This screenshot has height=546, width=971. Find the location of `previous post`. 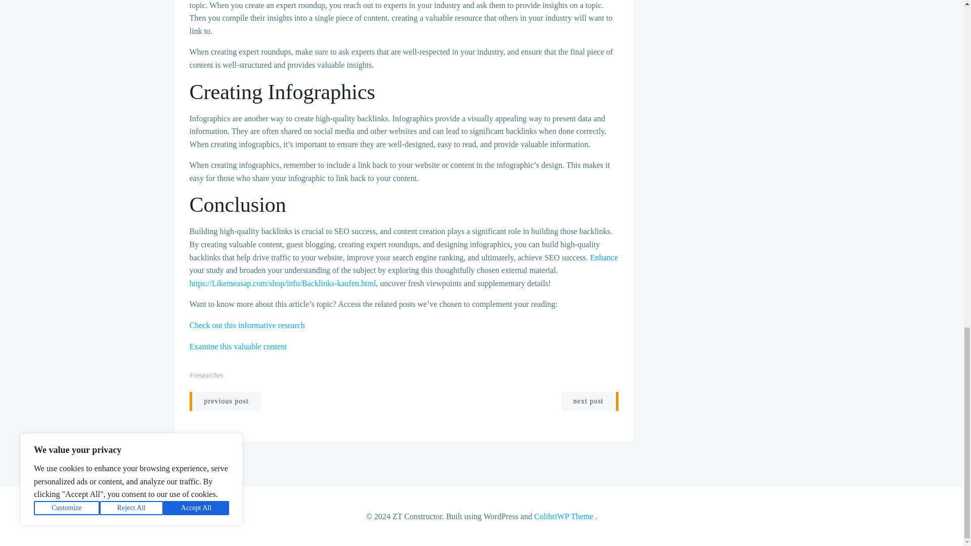

previous post is located at coordinates (225, 401).